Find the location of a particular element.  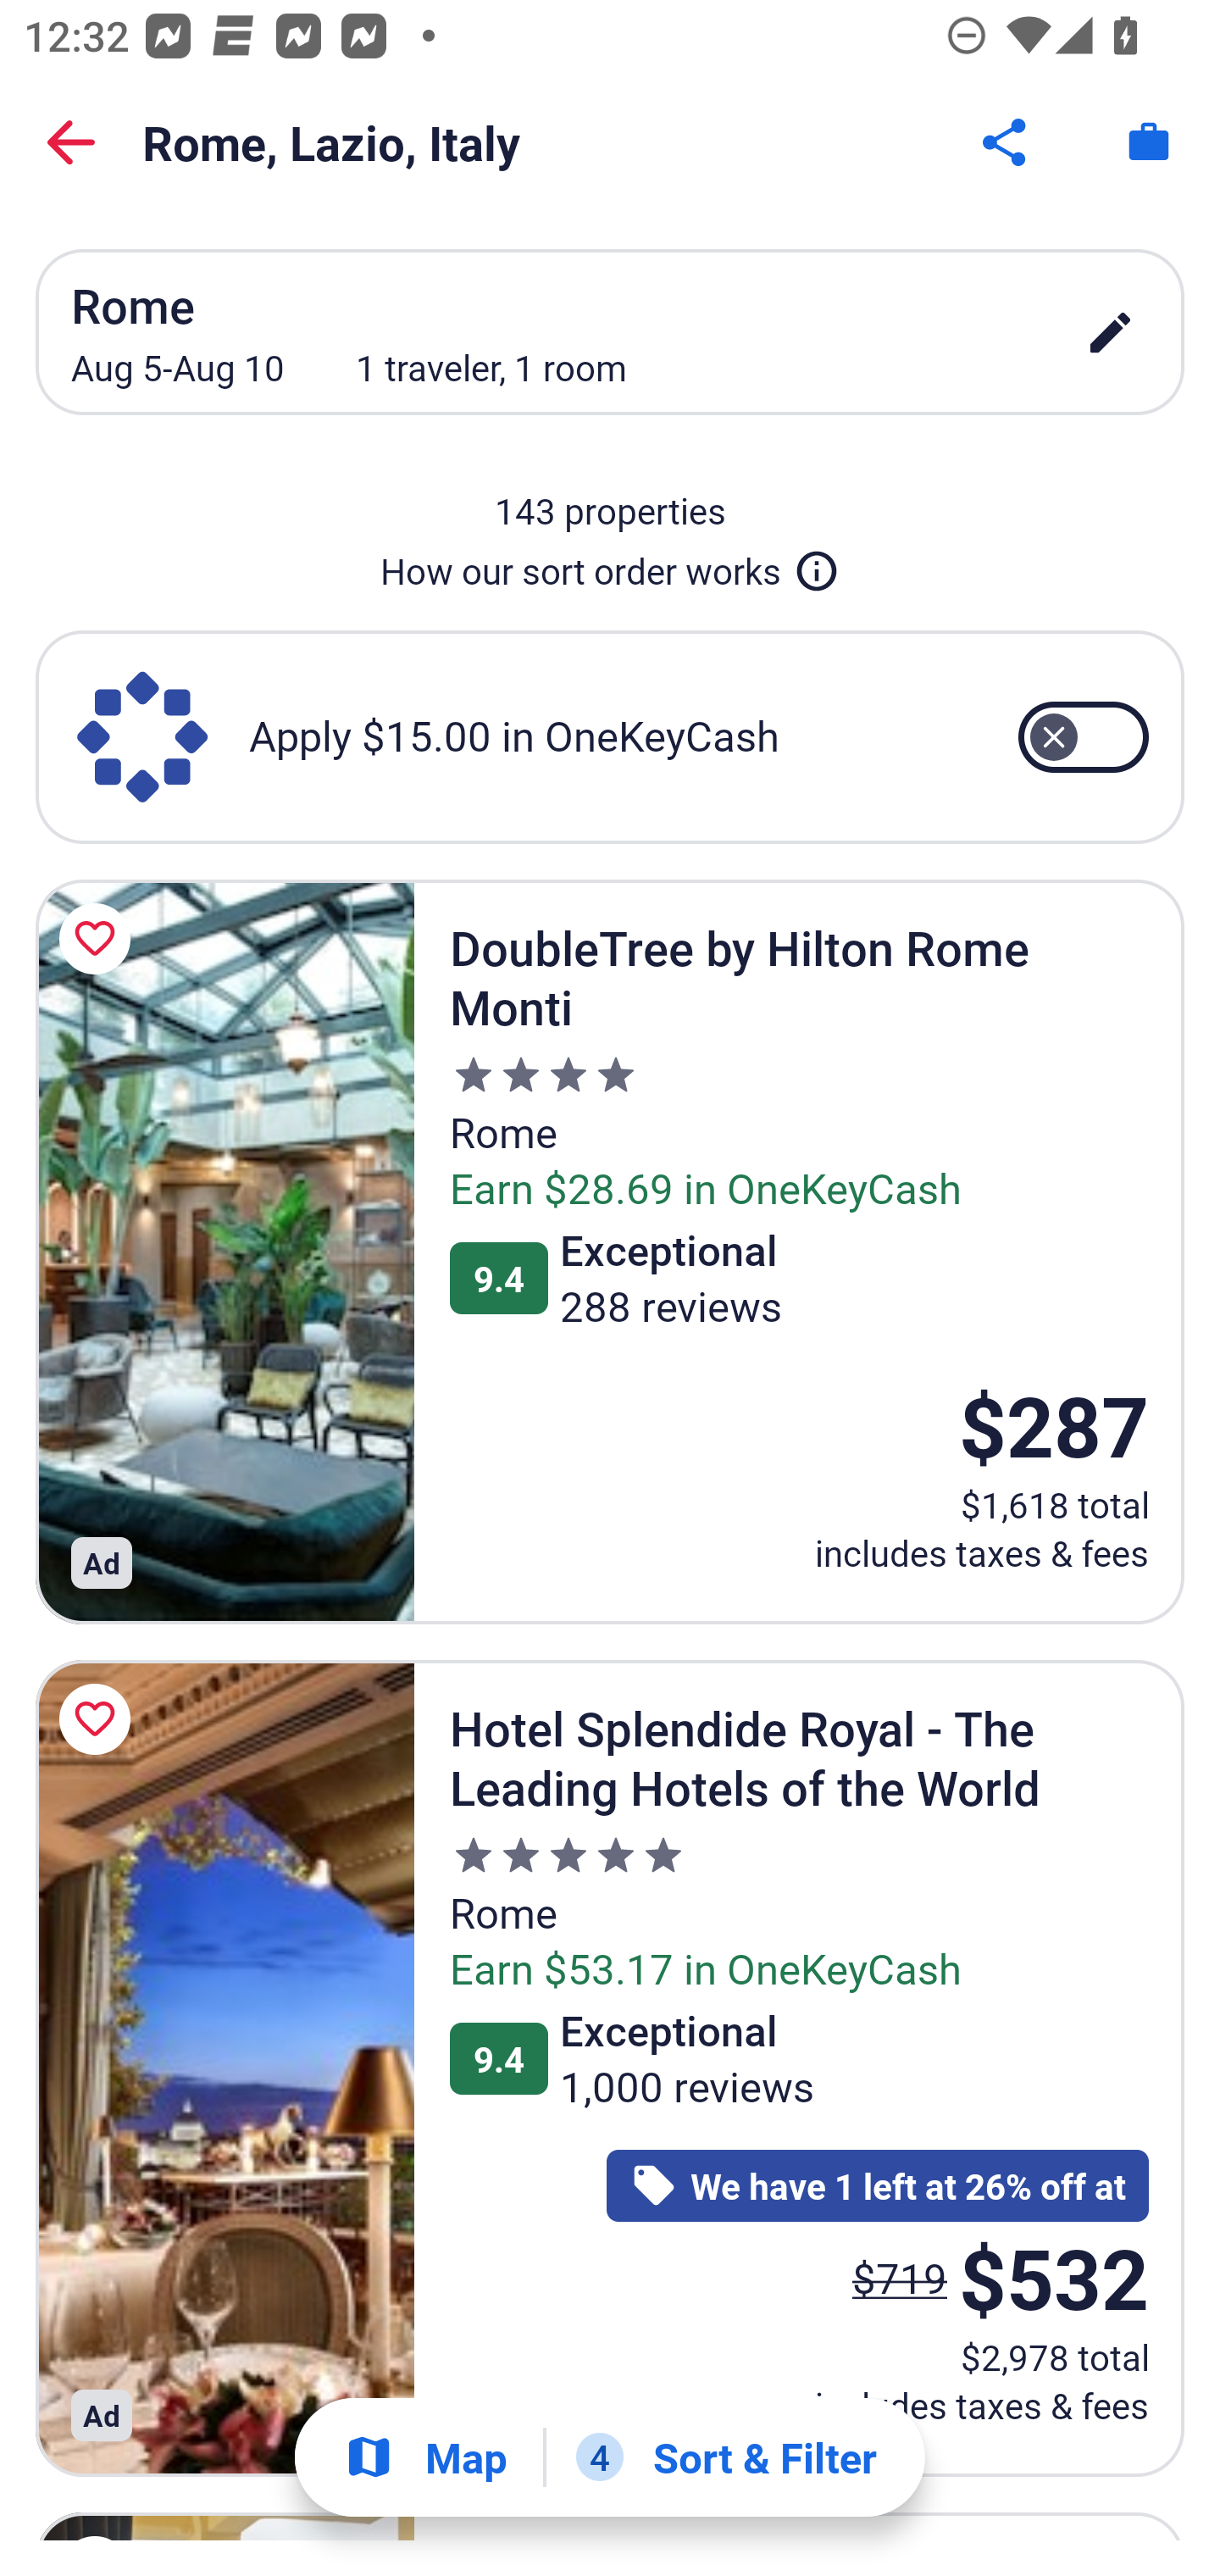

4 Sort & Filter 4 Filters applied. Filters Button is located at coordinates (726, 2457).